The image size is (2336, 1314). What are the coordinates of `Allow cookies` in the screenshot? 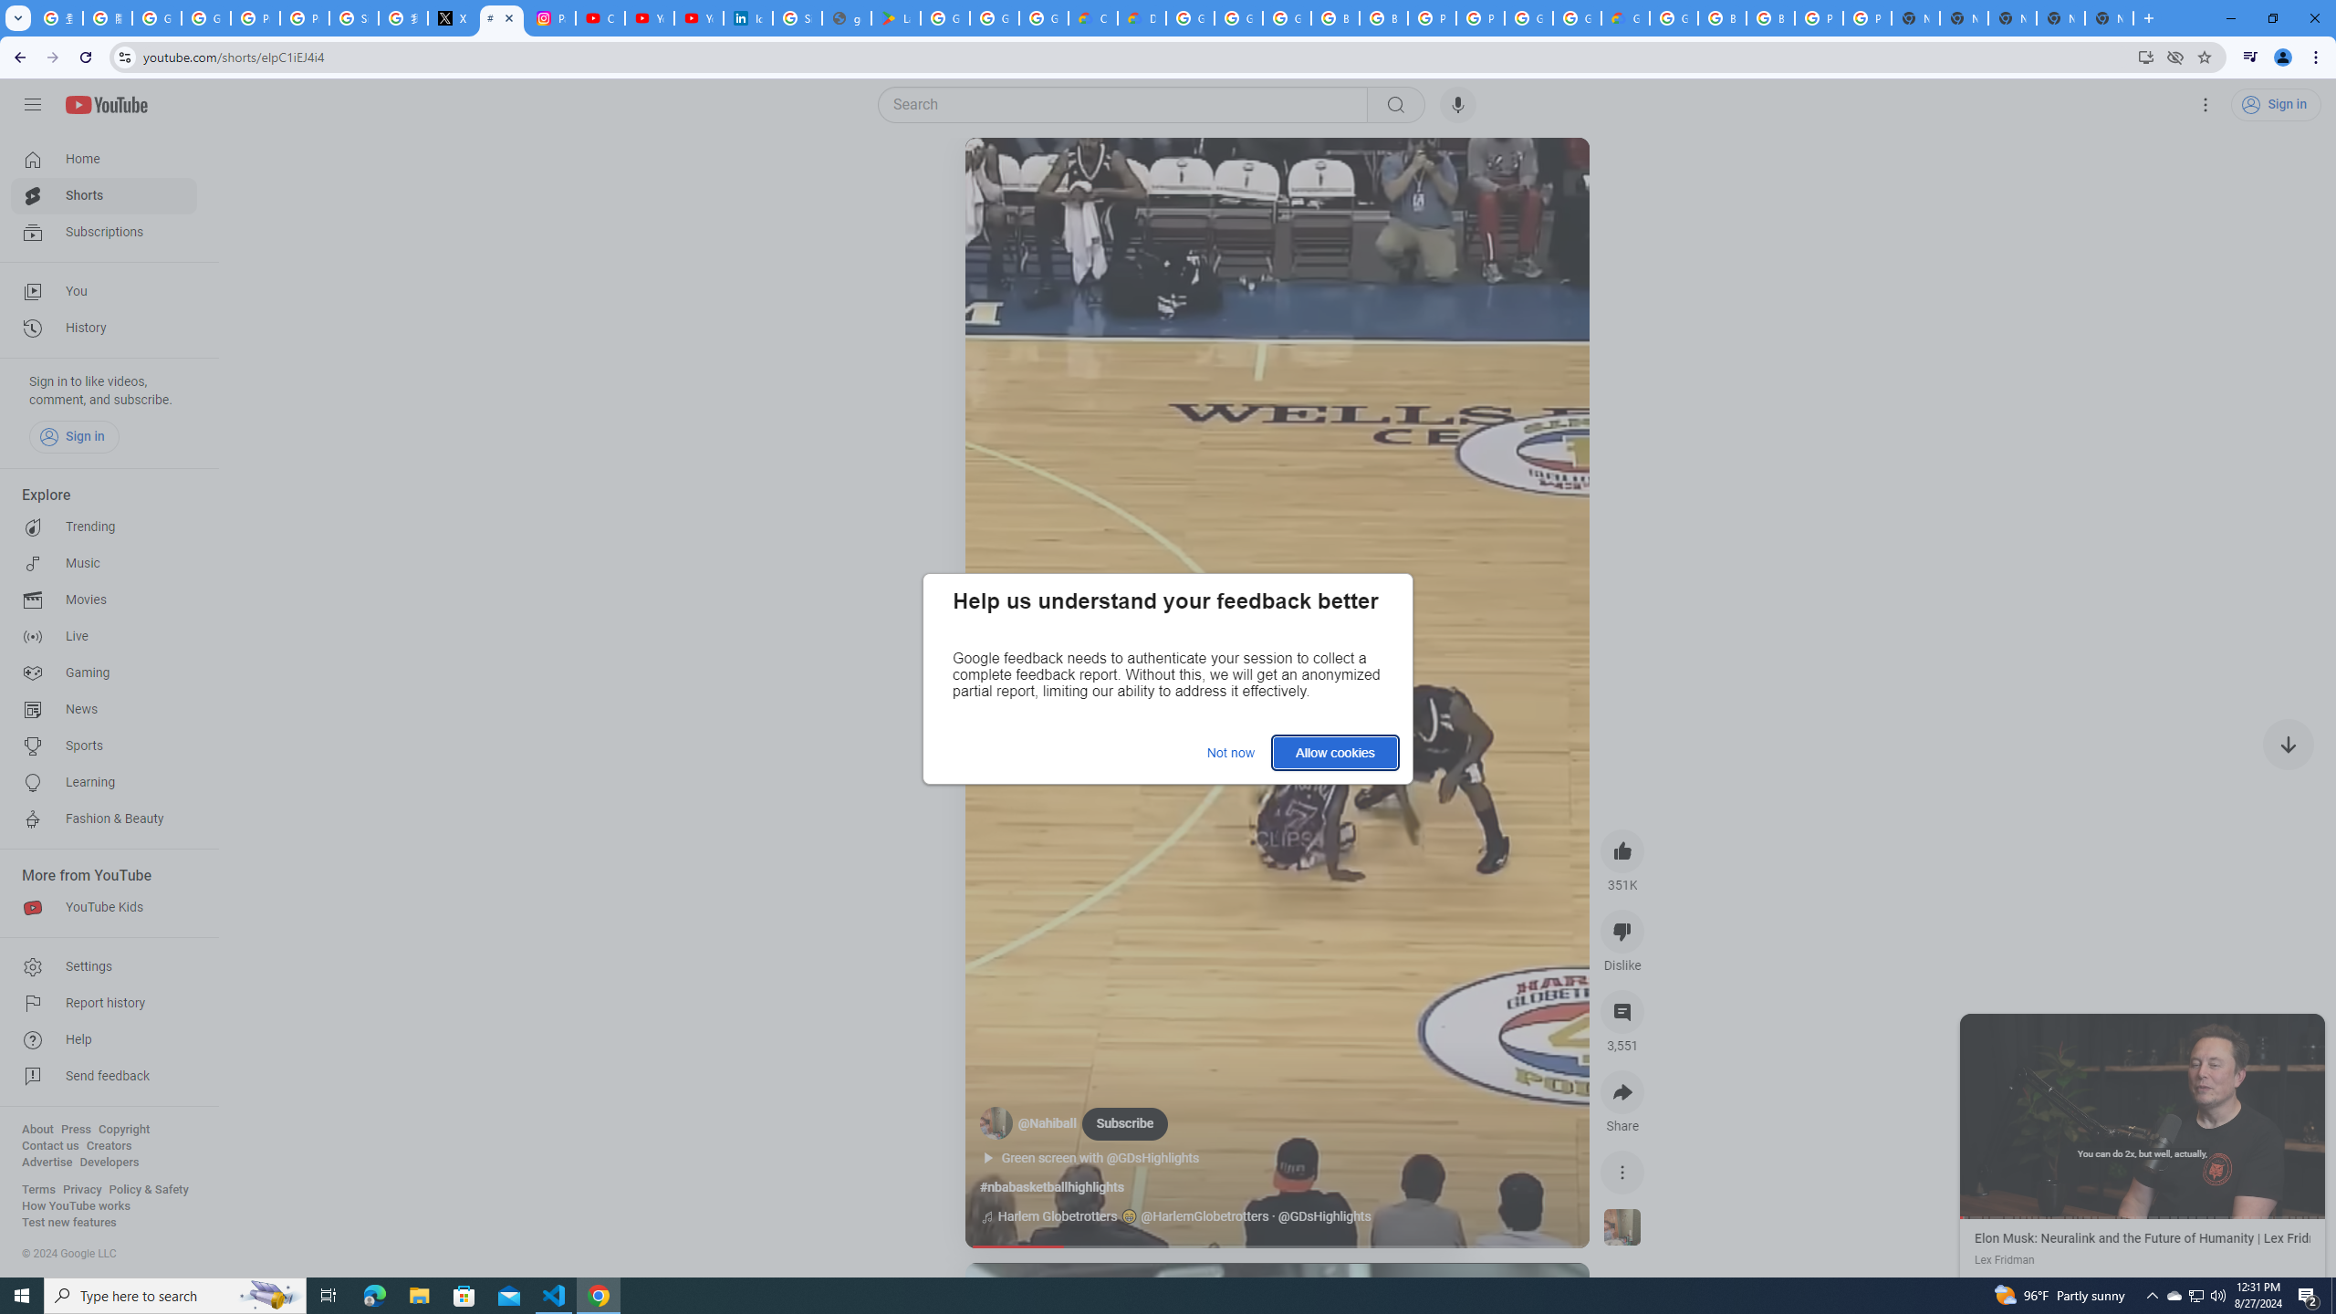 It's located at (1334, 752).